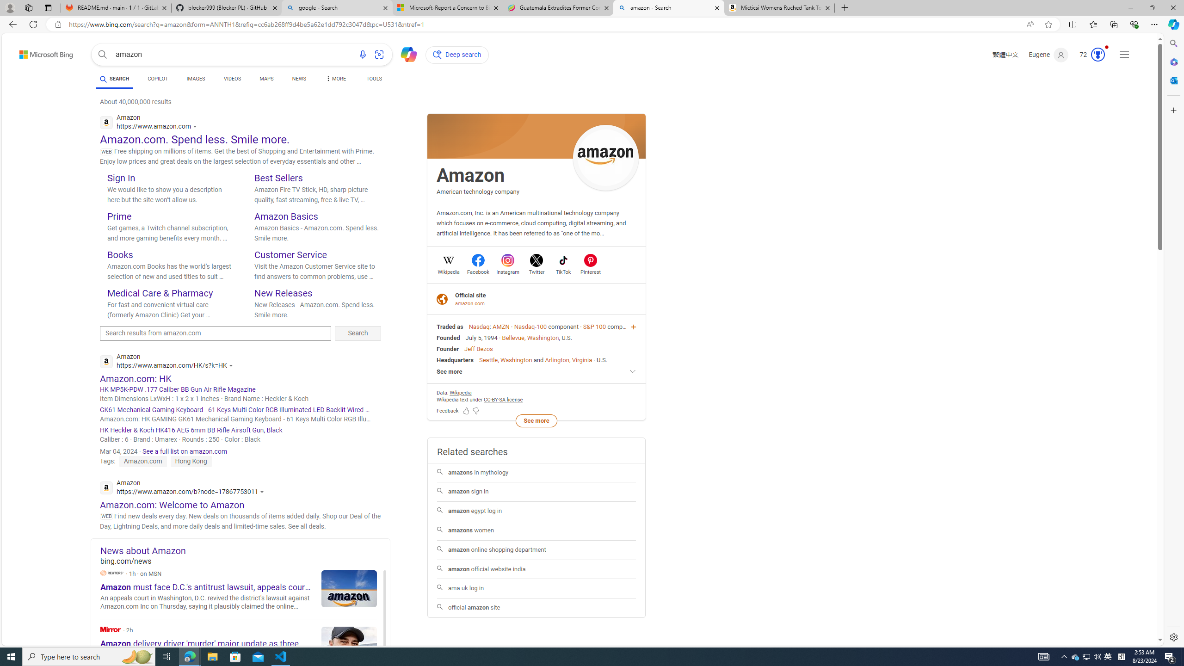 The width and height of the screenshot is (1184, 666). Describe the element at coordinates (160, 293) in the screenshot. I see `Medical Care & Pharmacy` at that location.